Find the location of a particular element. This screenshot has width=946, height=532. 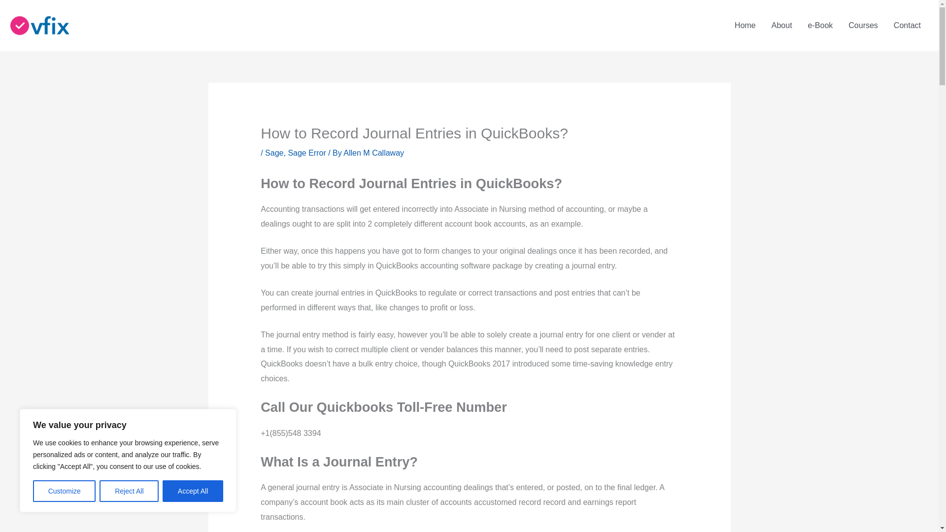

About is located at coordinates (781, 26).